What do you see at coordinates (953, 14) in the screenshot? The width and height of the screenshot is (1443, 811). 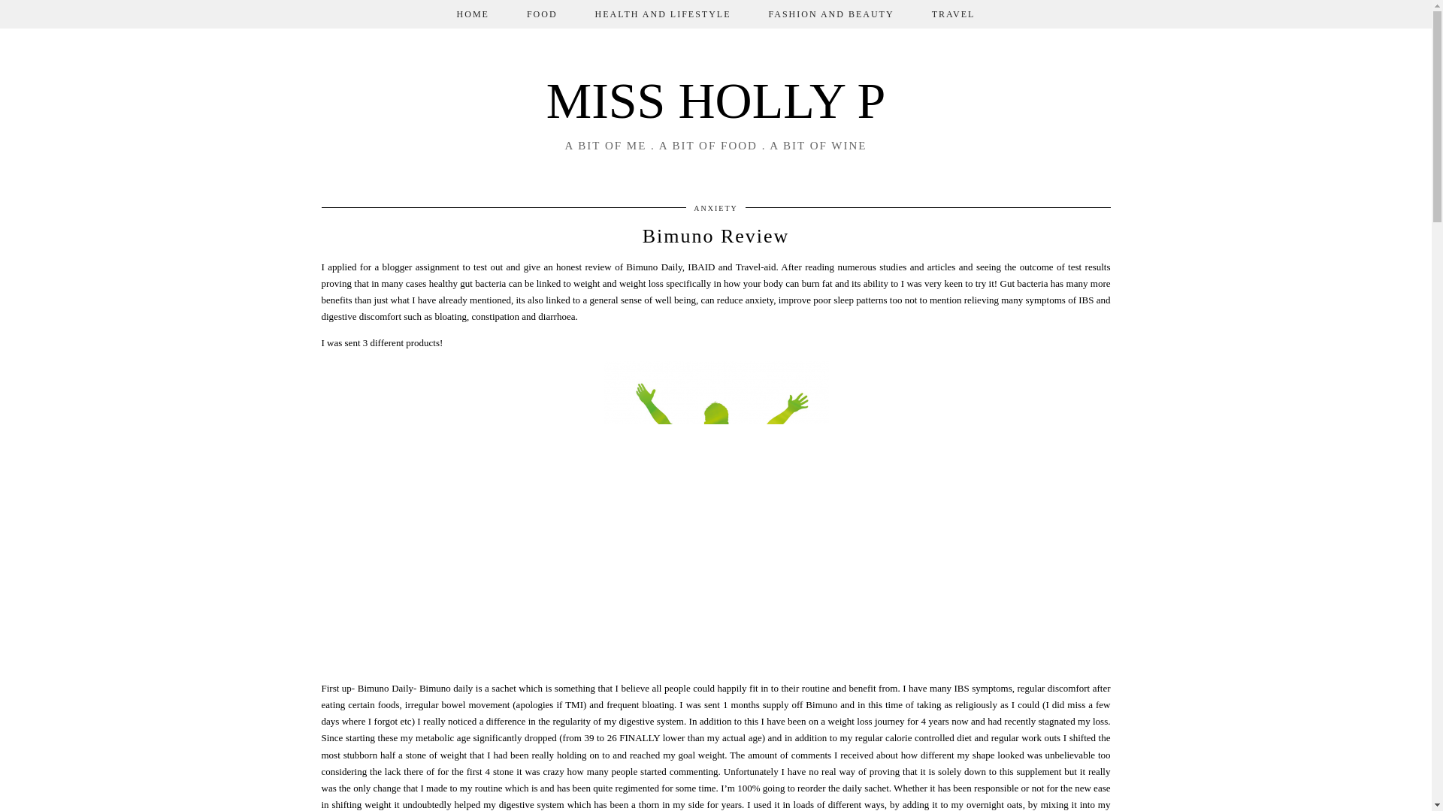 I see `TRAVEL` at bounding box center [953, 14].